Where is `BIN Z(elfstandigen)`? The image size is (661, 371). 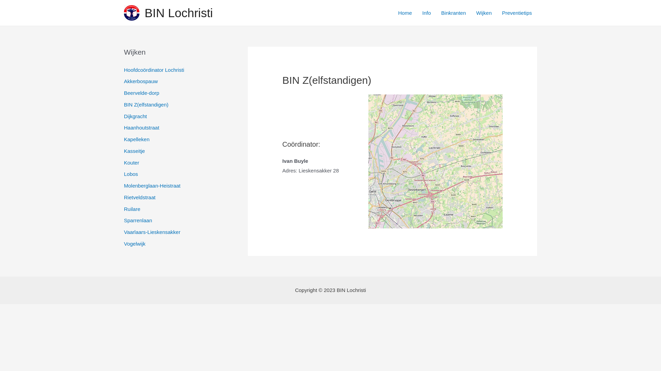 BIN Z(elfstandigen) is located at coordinates (146, 104).